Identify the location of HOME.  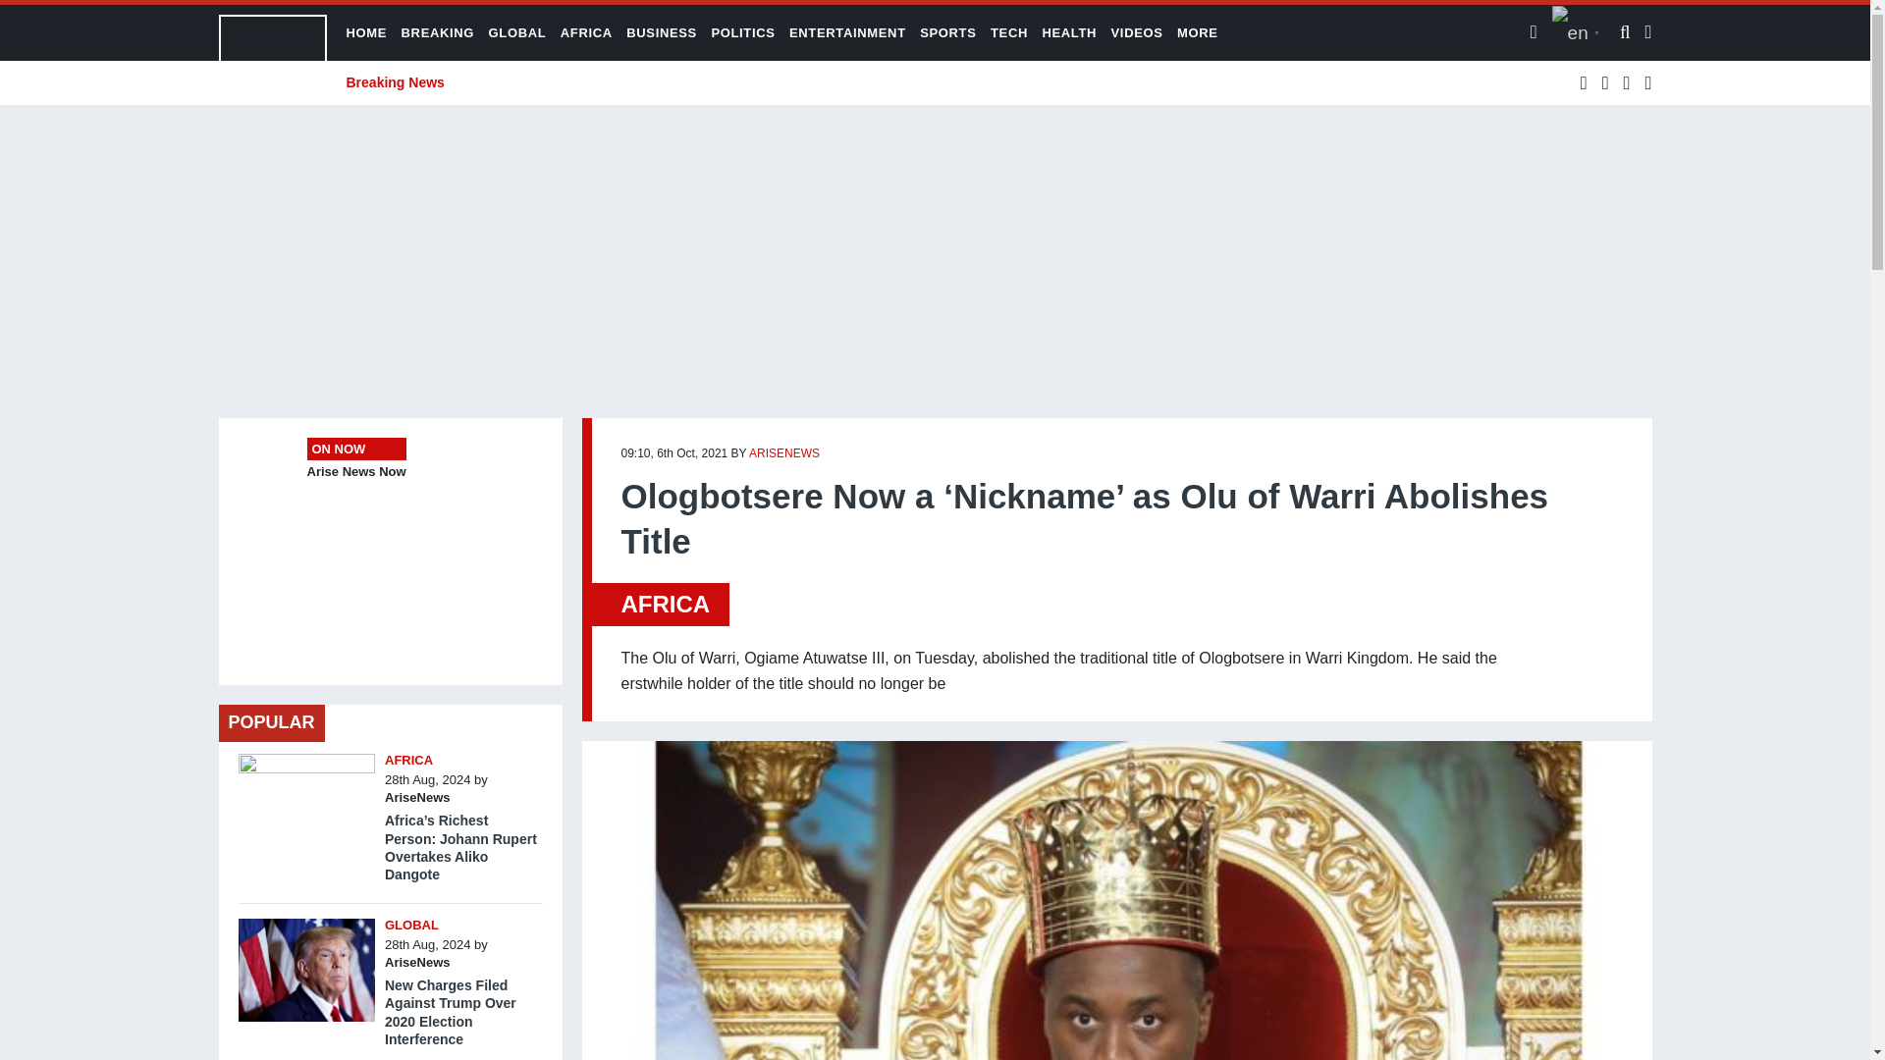
(365, 32).